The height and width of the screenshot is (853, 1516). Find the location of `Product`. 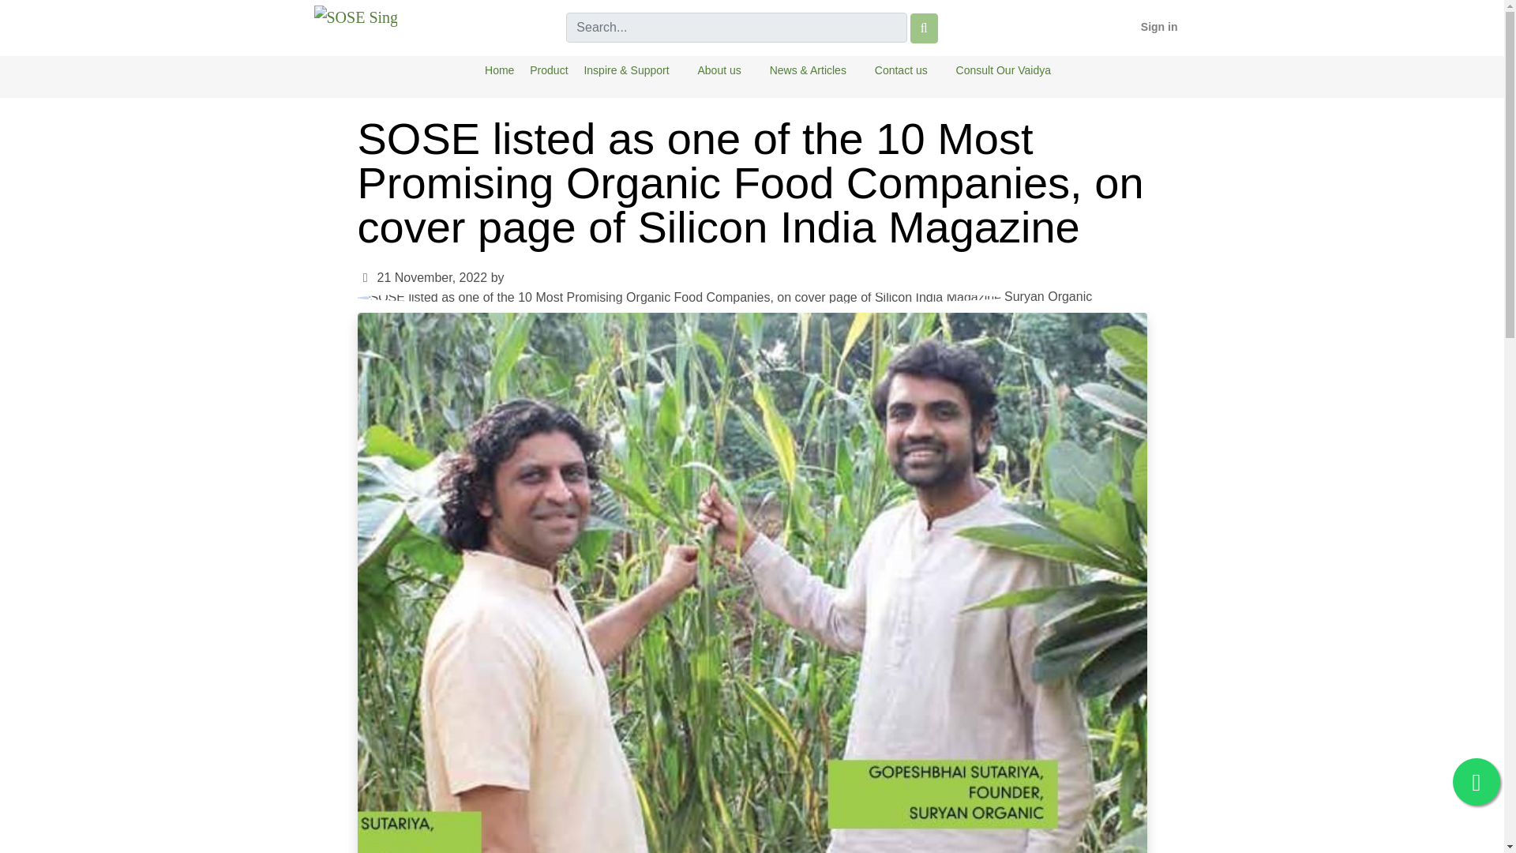

Product is located at coordinates (548, 71).